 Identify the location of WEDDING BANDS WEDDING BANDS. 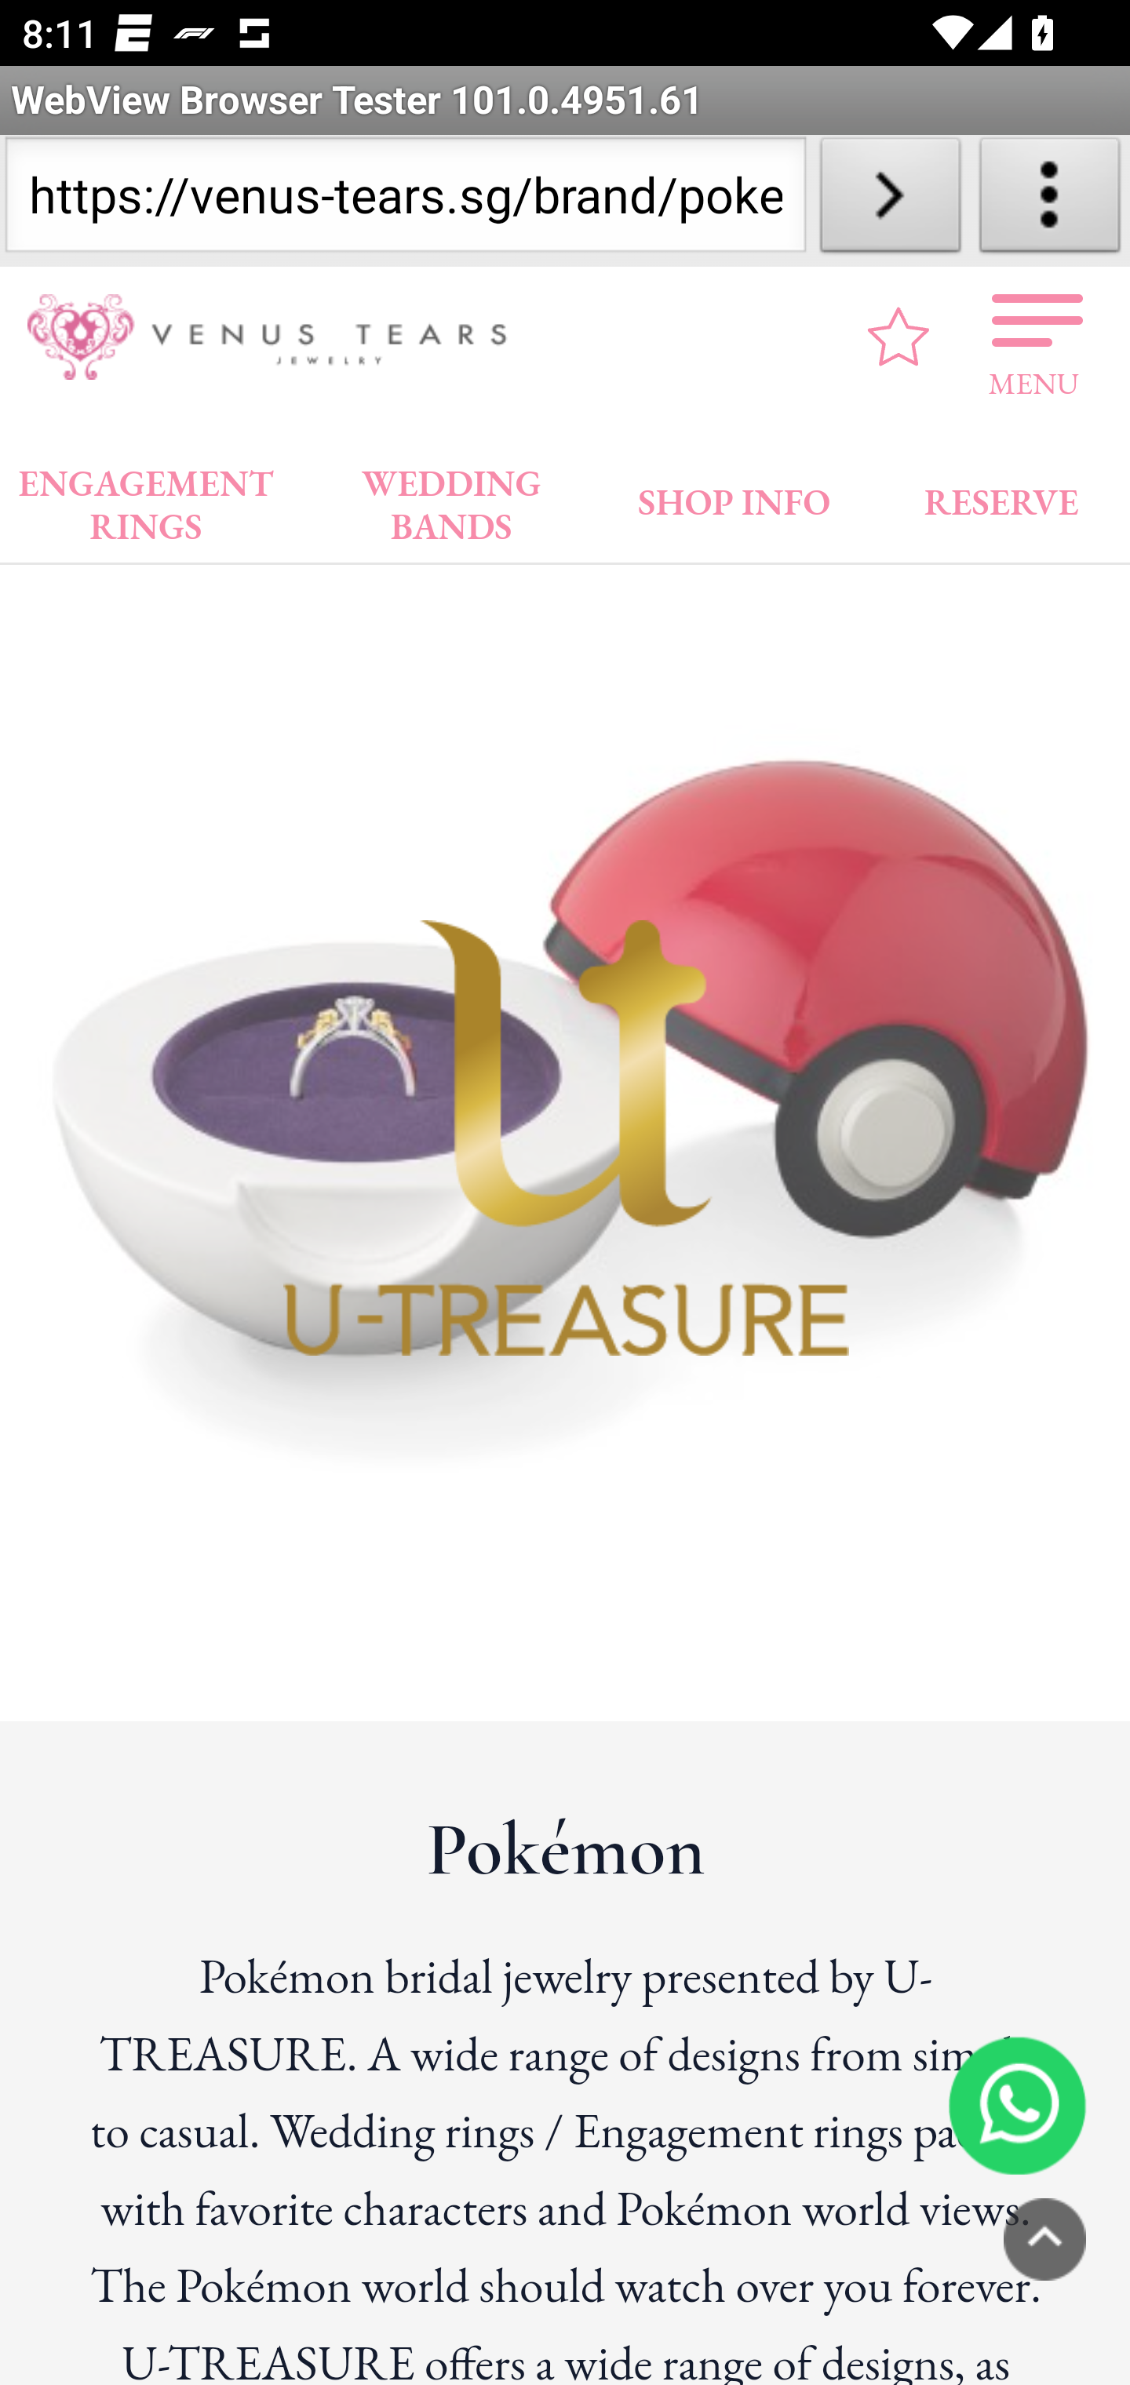
(451, 497).